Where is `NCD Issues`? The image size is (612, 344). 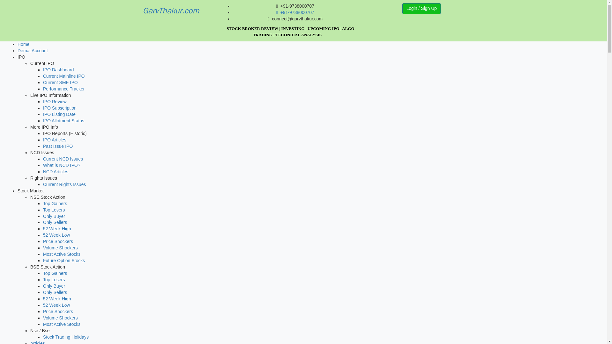 NCD Issues is located at coordinates (42, 152).